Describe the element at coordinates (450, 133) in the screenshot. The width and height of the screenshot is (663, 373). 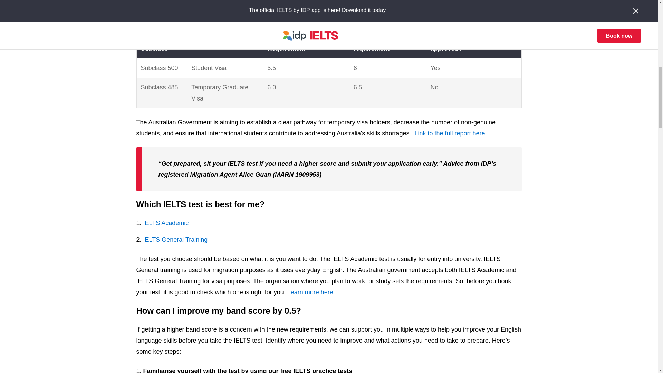
I see `Link to the full report here.` at that location.